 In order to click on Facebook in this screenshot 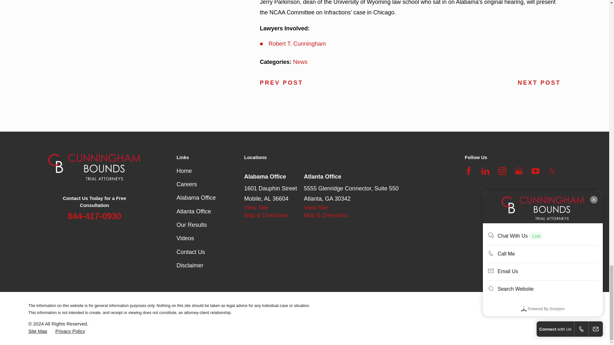, I will do `click(469, 171)`.